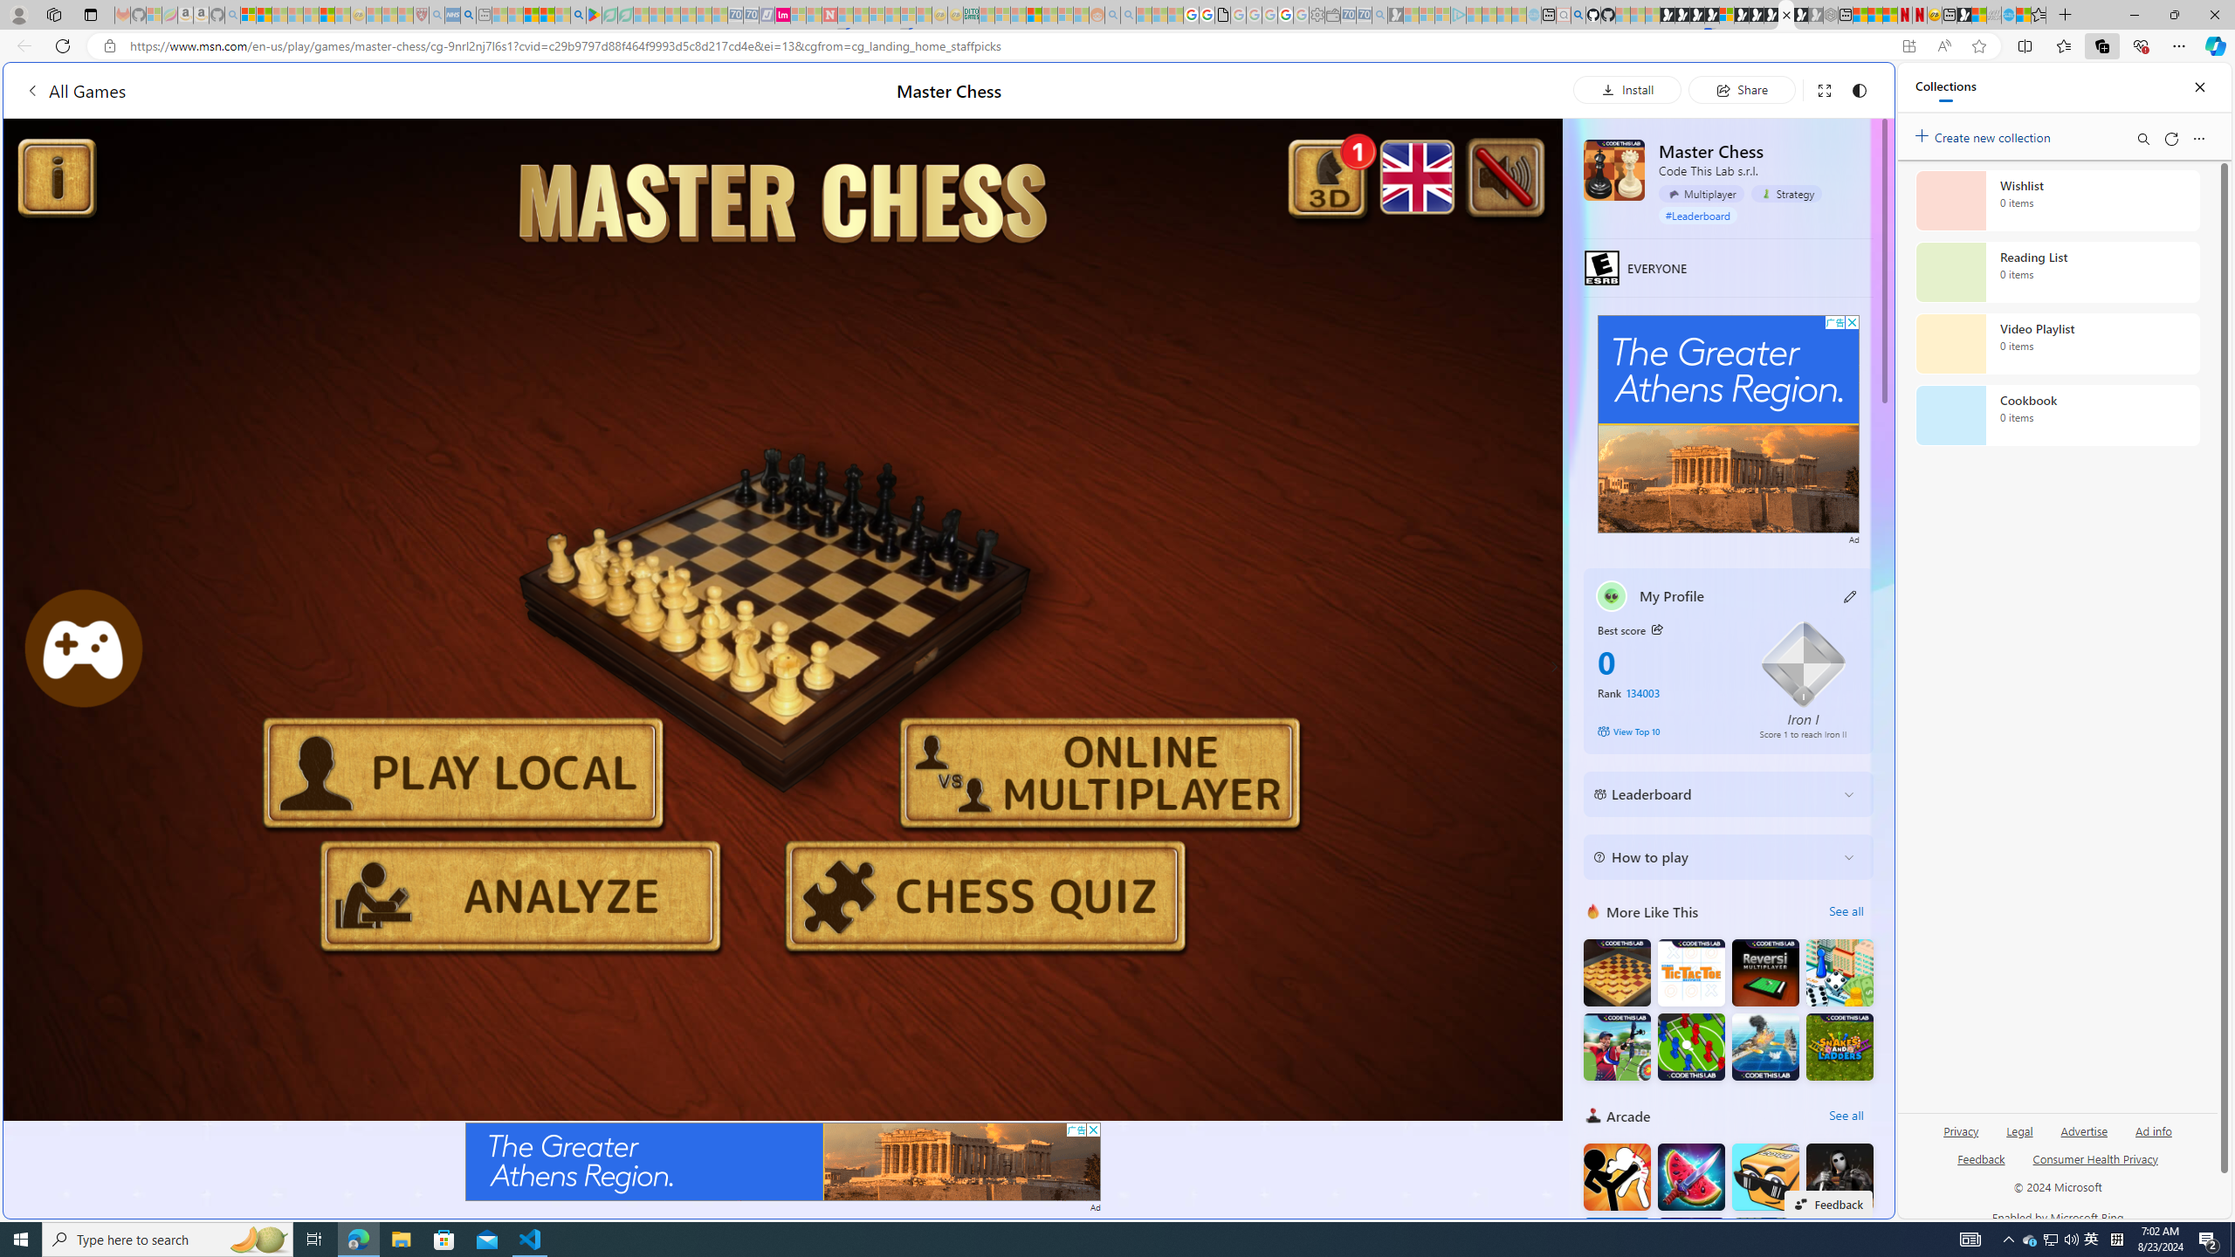 This screenshot has width=2235, height=1257. Describe the element at coordinates (594, 15) in the screenshot. I see `Bluey: Let's Play! - Apps on Google Play` at that location.